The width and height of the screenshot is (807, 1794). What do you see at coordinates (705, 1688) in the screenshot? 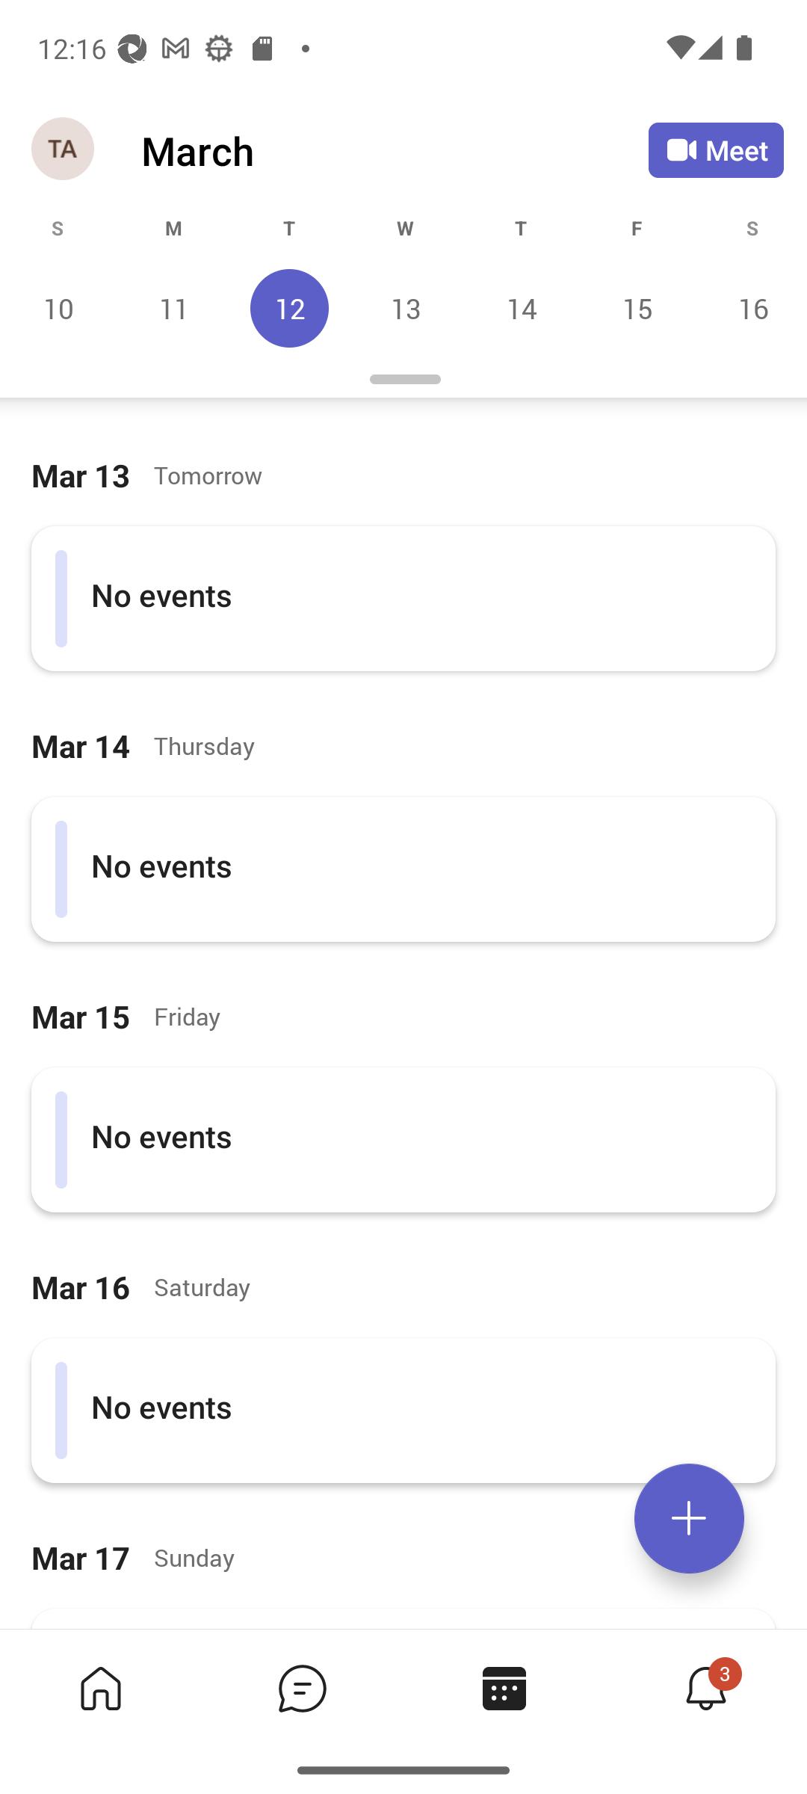
I see `Activity tab,4 of 4, not selected, 3 new 3` at bounding box center [705, 1688].